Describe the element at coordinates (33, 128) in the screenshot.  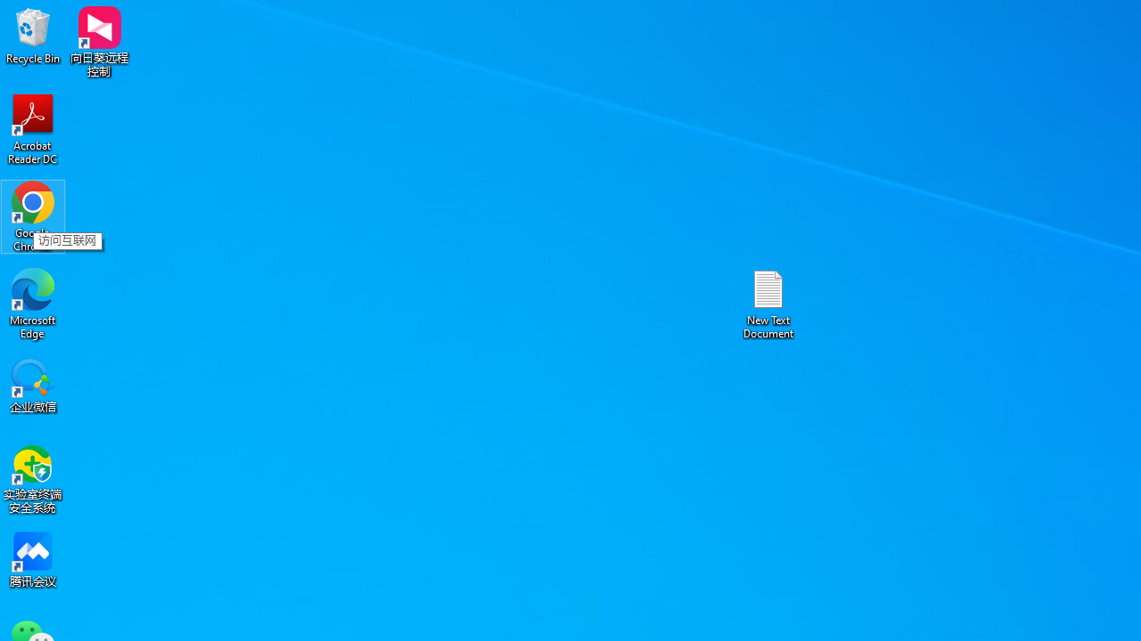
I see `Acrobat Reader DC` at that location.